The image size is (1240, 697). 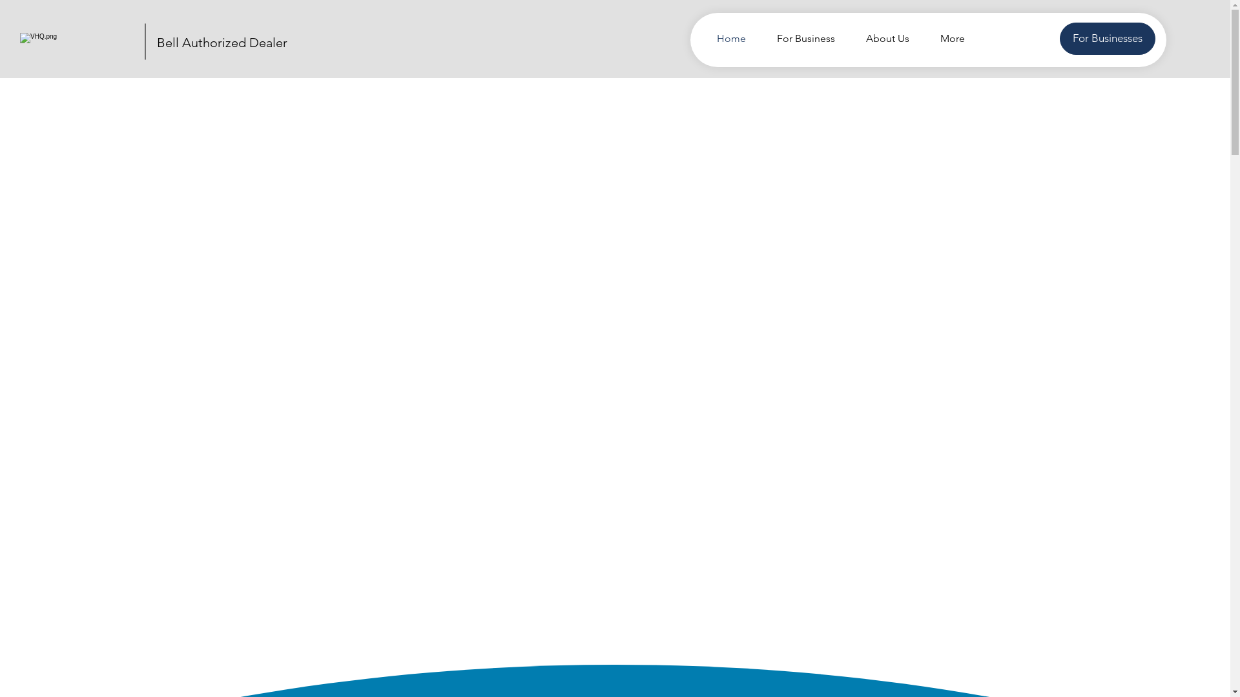 I want to click on Home, so click(x=726, y=39).